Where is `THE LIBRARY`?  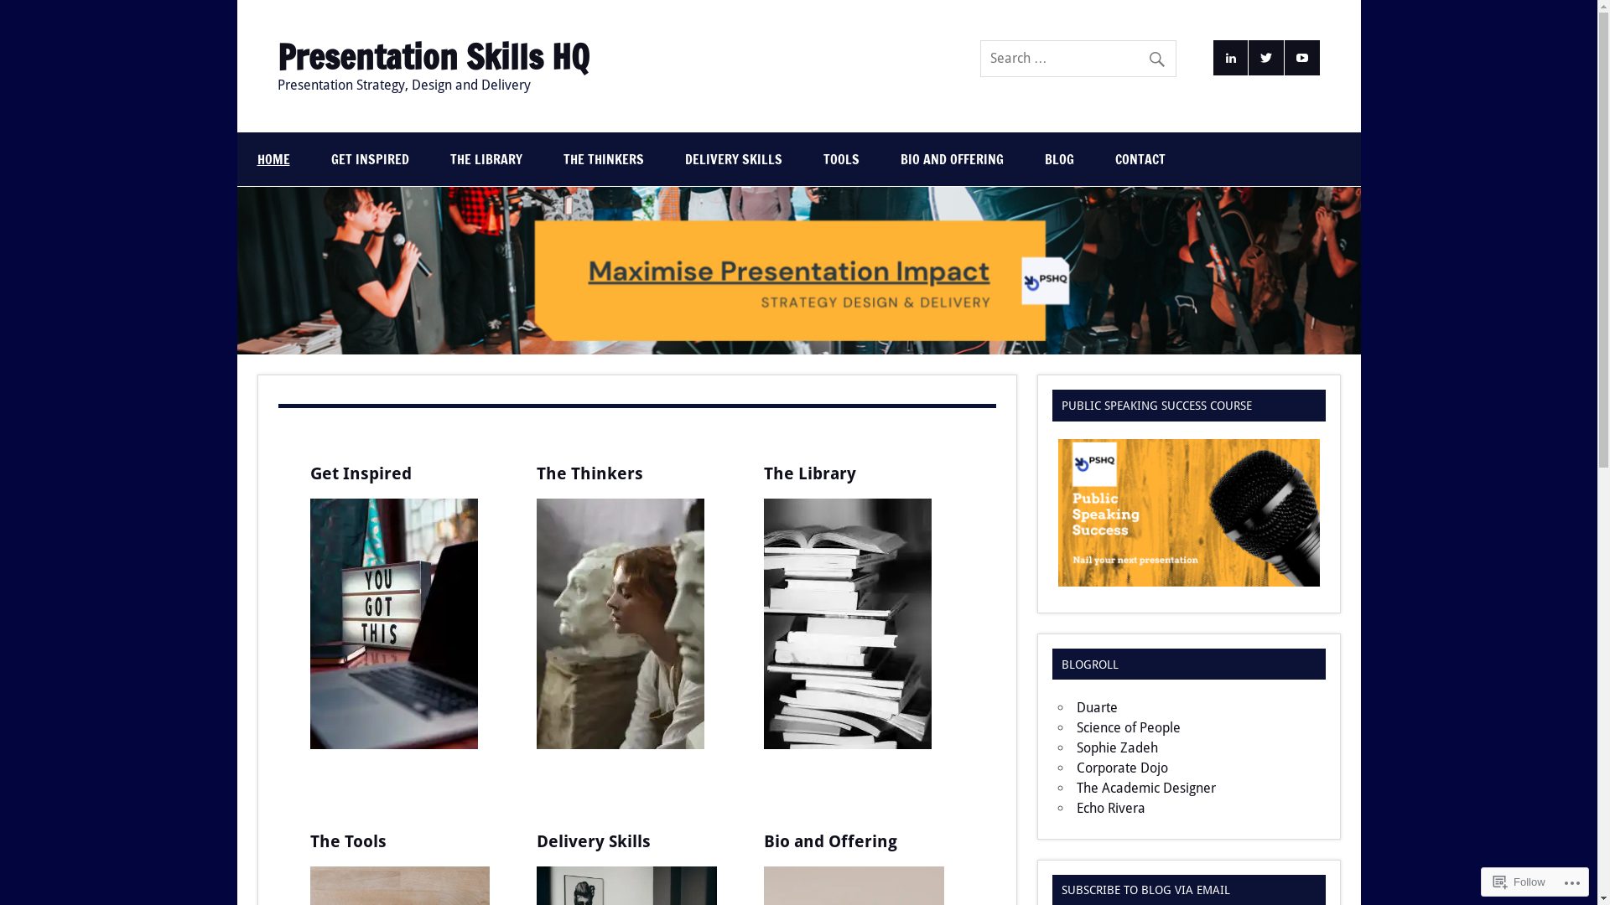
THE LIBRARY is located at coordinates (486, 159).